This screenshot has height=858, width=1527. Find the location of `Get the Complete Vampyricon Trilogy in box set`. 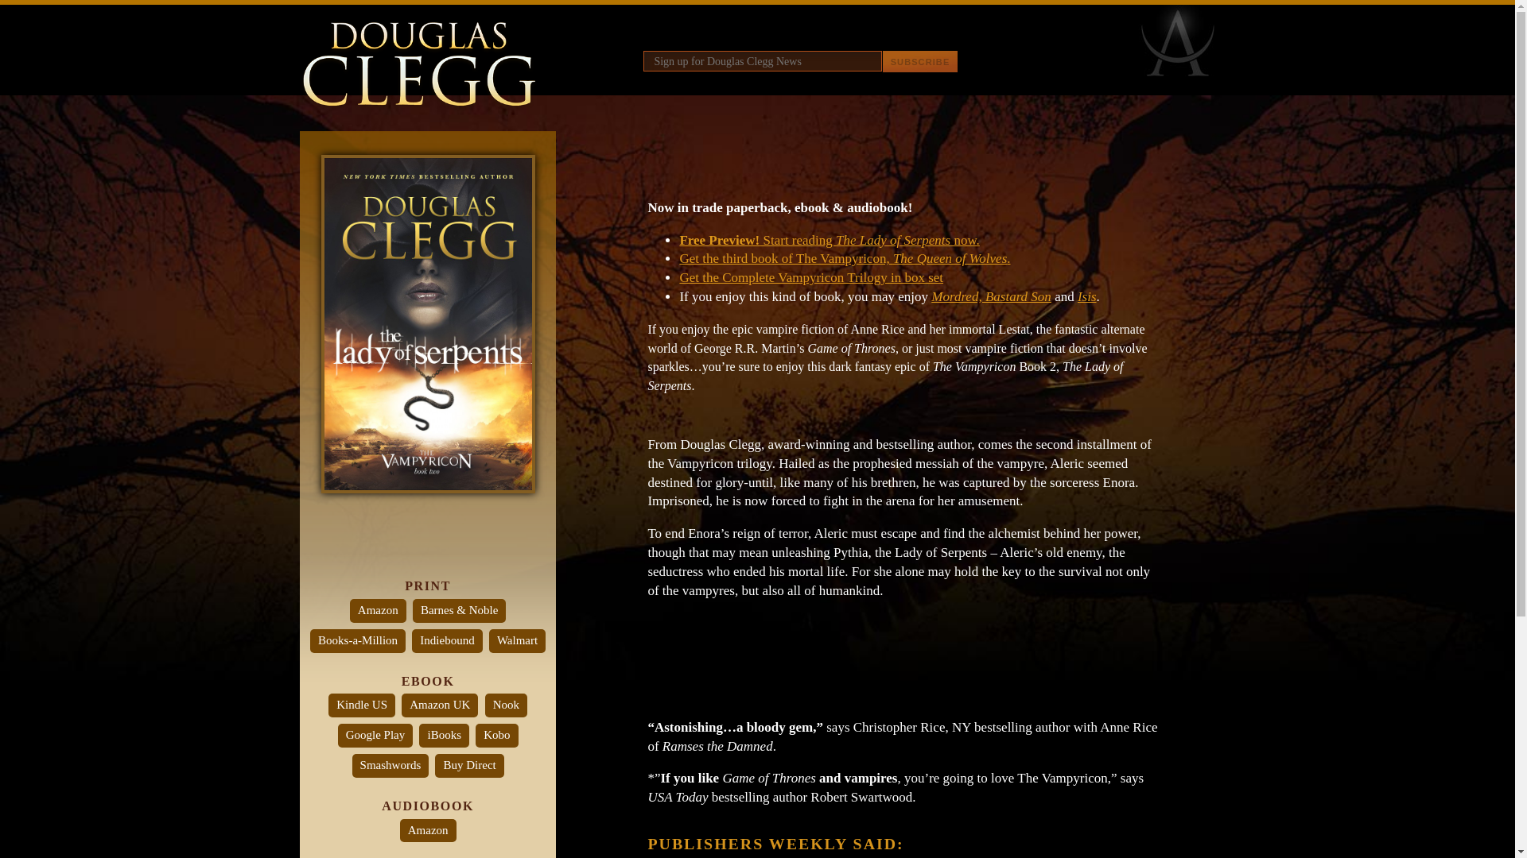

Get the Complete Vampyricon Trilogy in box set is located at coordinates (811, 277).